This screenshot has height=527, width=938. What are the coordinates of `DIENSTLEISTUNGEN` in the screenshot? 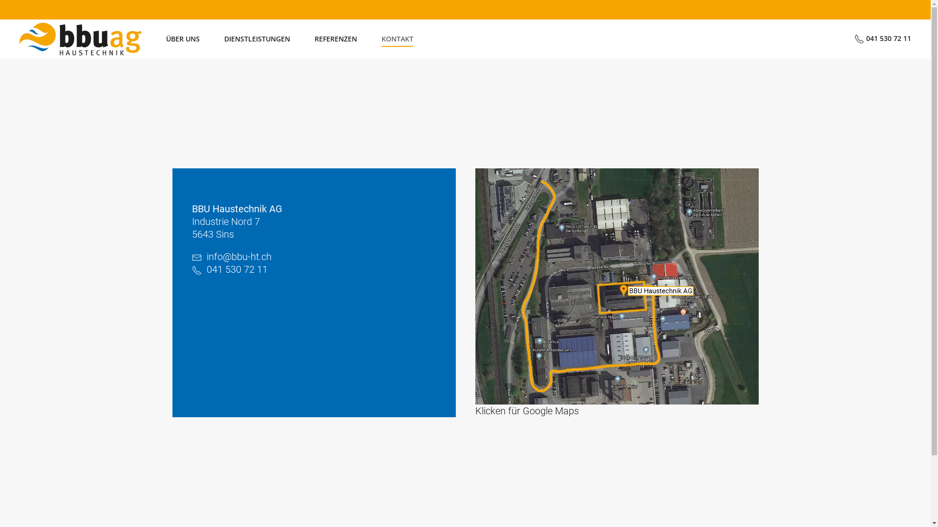 It's located at (257, 39).